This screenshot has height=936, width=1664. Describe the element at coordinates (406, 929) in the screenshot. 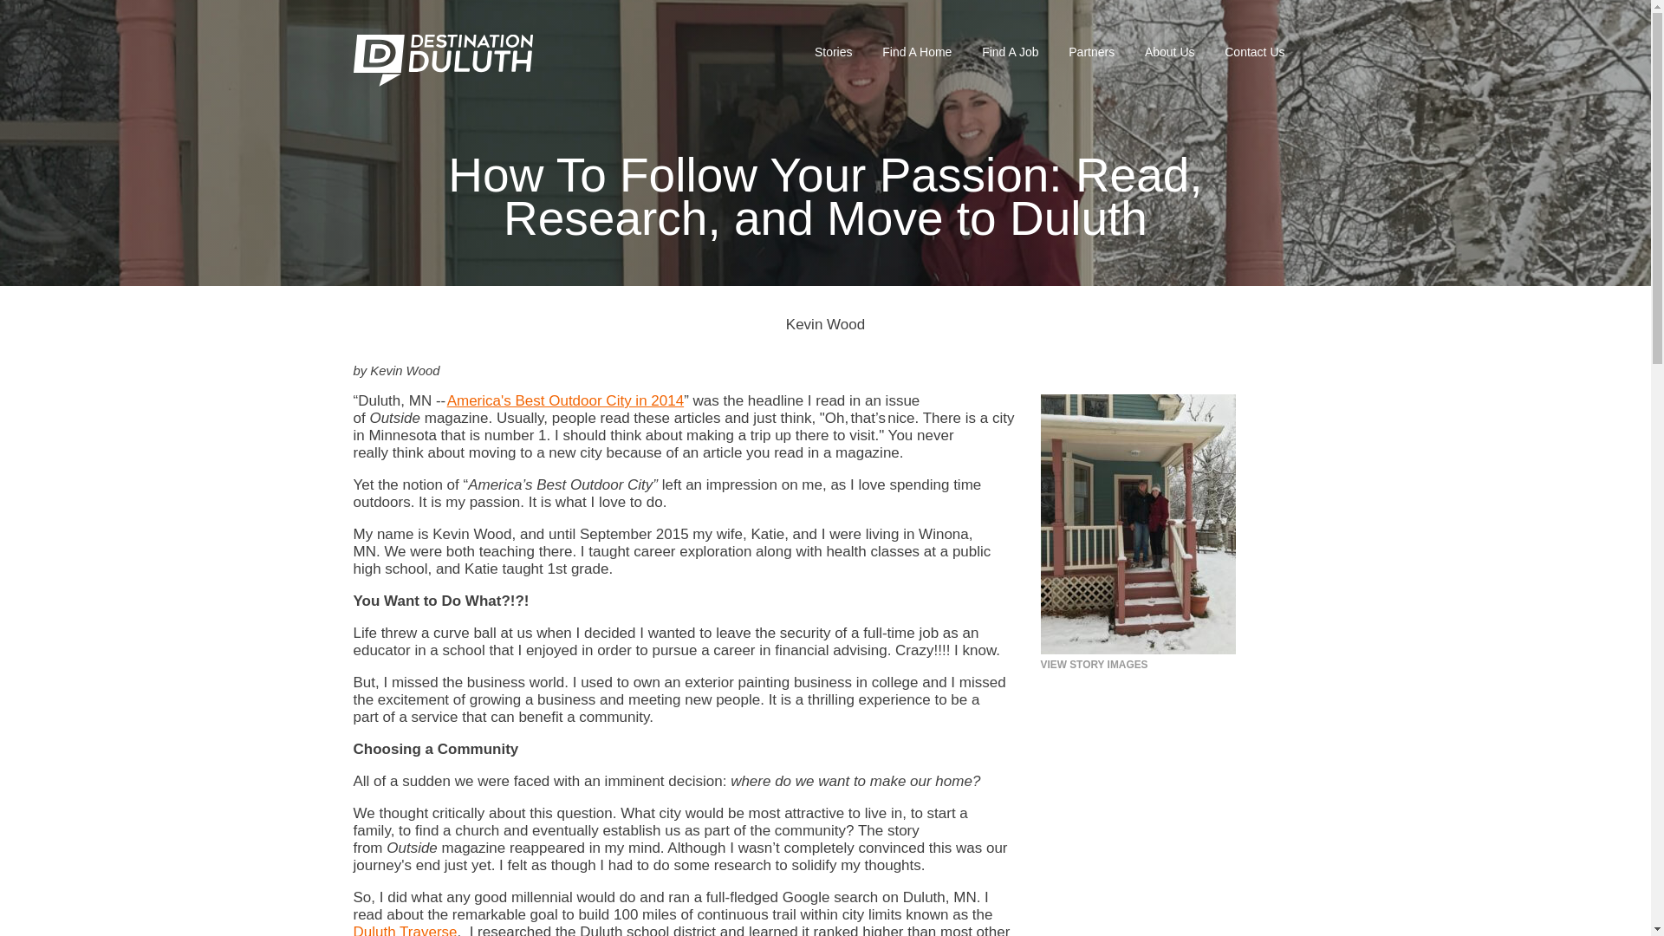

I see `Duluth Traverse` at that location.